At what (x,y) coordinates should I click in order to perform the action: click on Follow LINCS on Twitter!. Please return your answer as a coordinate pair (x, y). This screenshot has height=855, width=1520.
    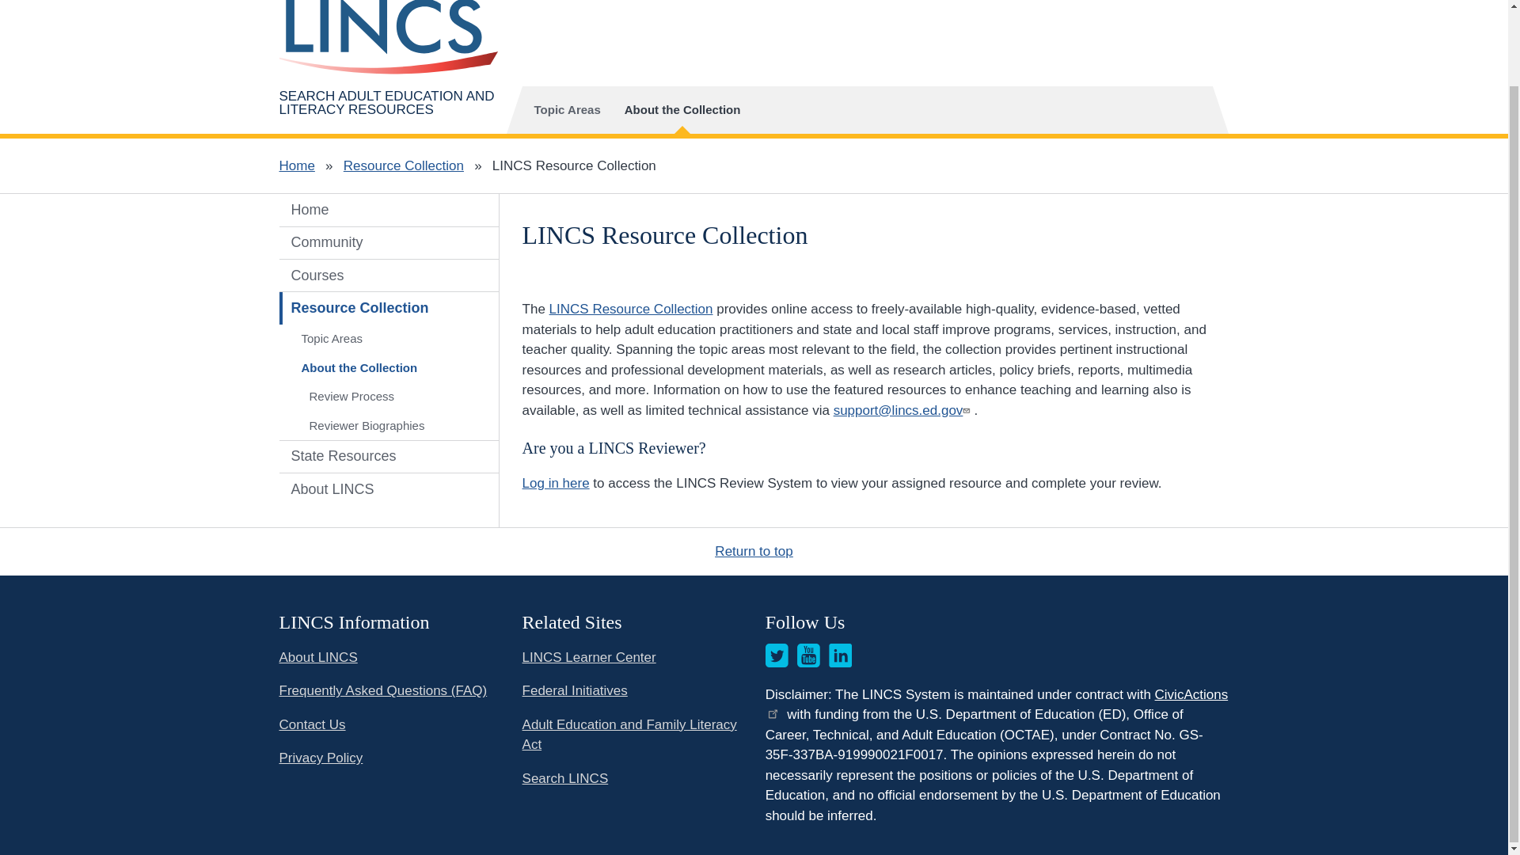
    Looking at the image, I should click on (777, 655).